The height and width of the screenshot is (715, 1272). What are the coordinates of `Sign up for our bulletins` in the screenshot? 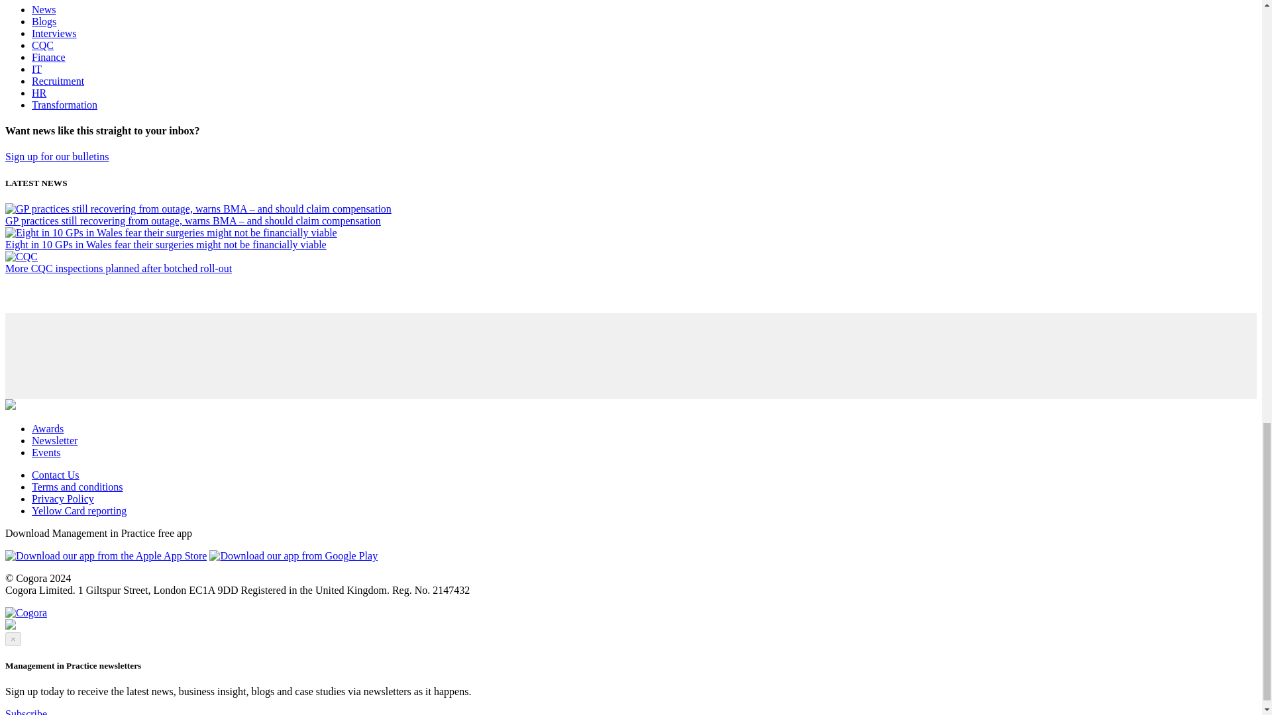 It's located at (56, 156).